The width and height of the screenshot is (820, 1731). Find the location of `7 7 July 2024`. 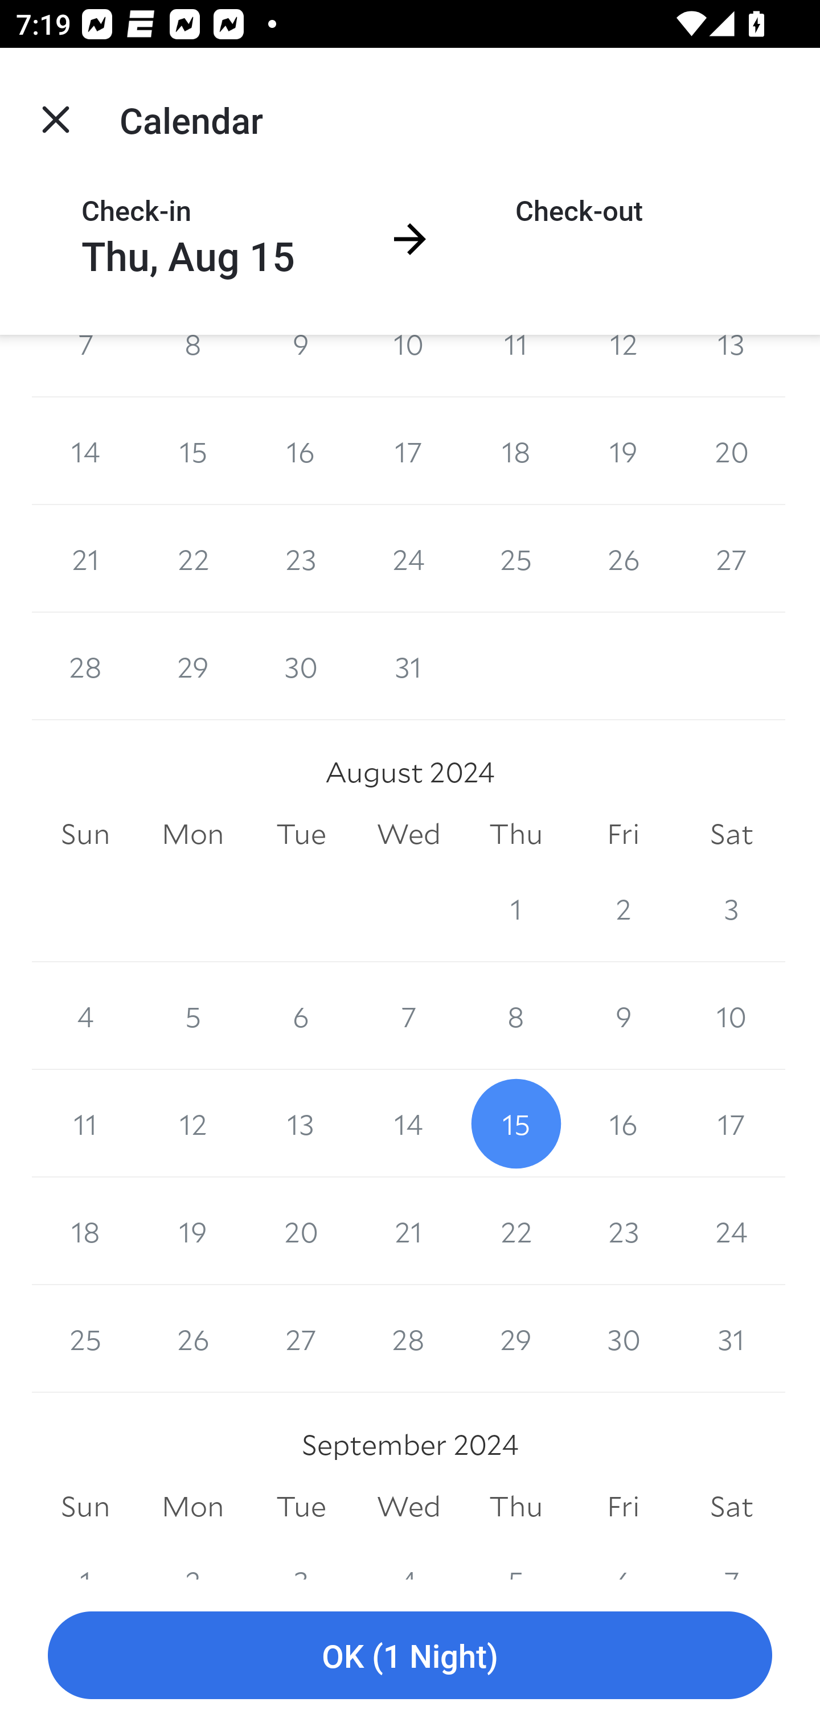

7 7 July 2024 is located at coordinates (85, 366).